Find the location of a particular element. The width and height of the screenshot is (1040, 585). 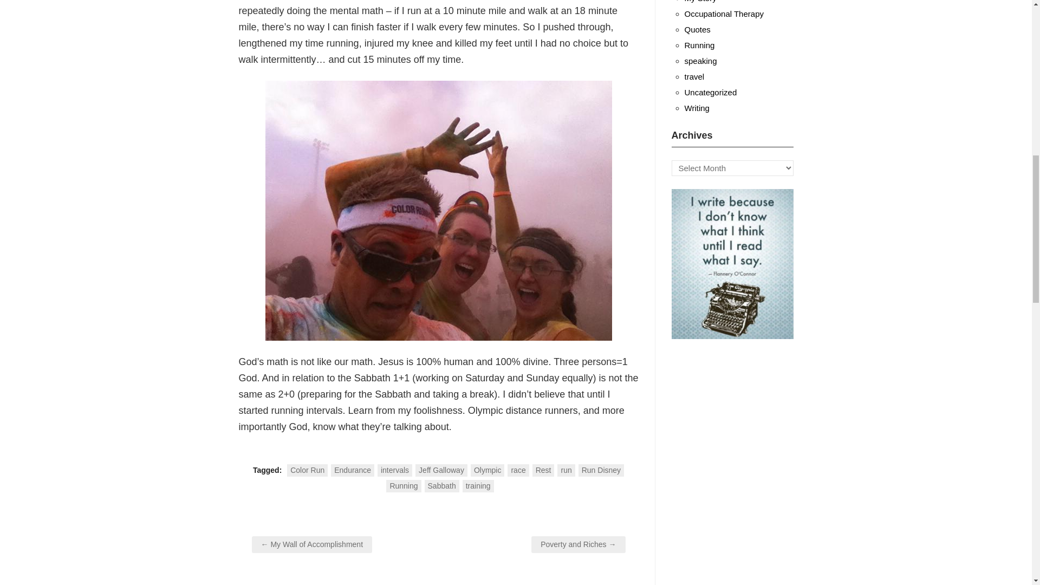

Color Run is located at coordinates (307, 470).